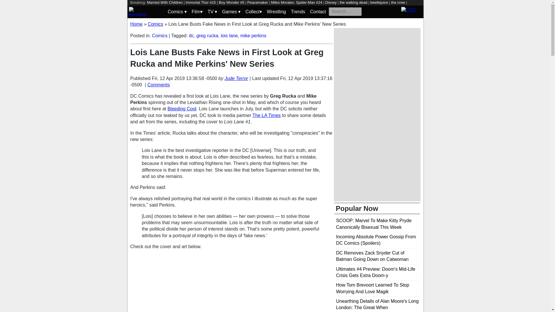 The height and width of the screenshot is (312, 555). What do you see at coordinates (177, 12) in the screenshot?
I see `Toggle Dropdown` at bounding box center [177, 12].